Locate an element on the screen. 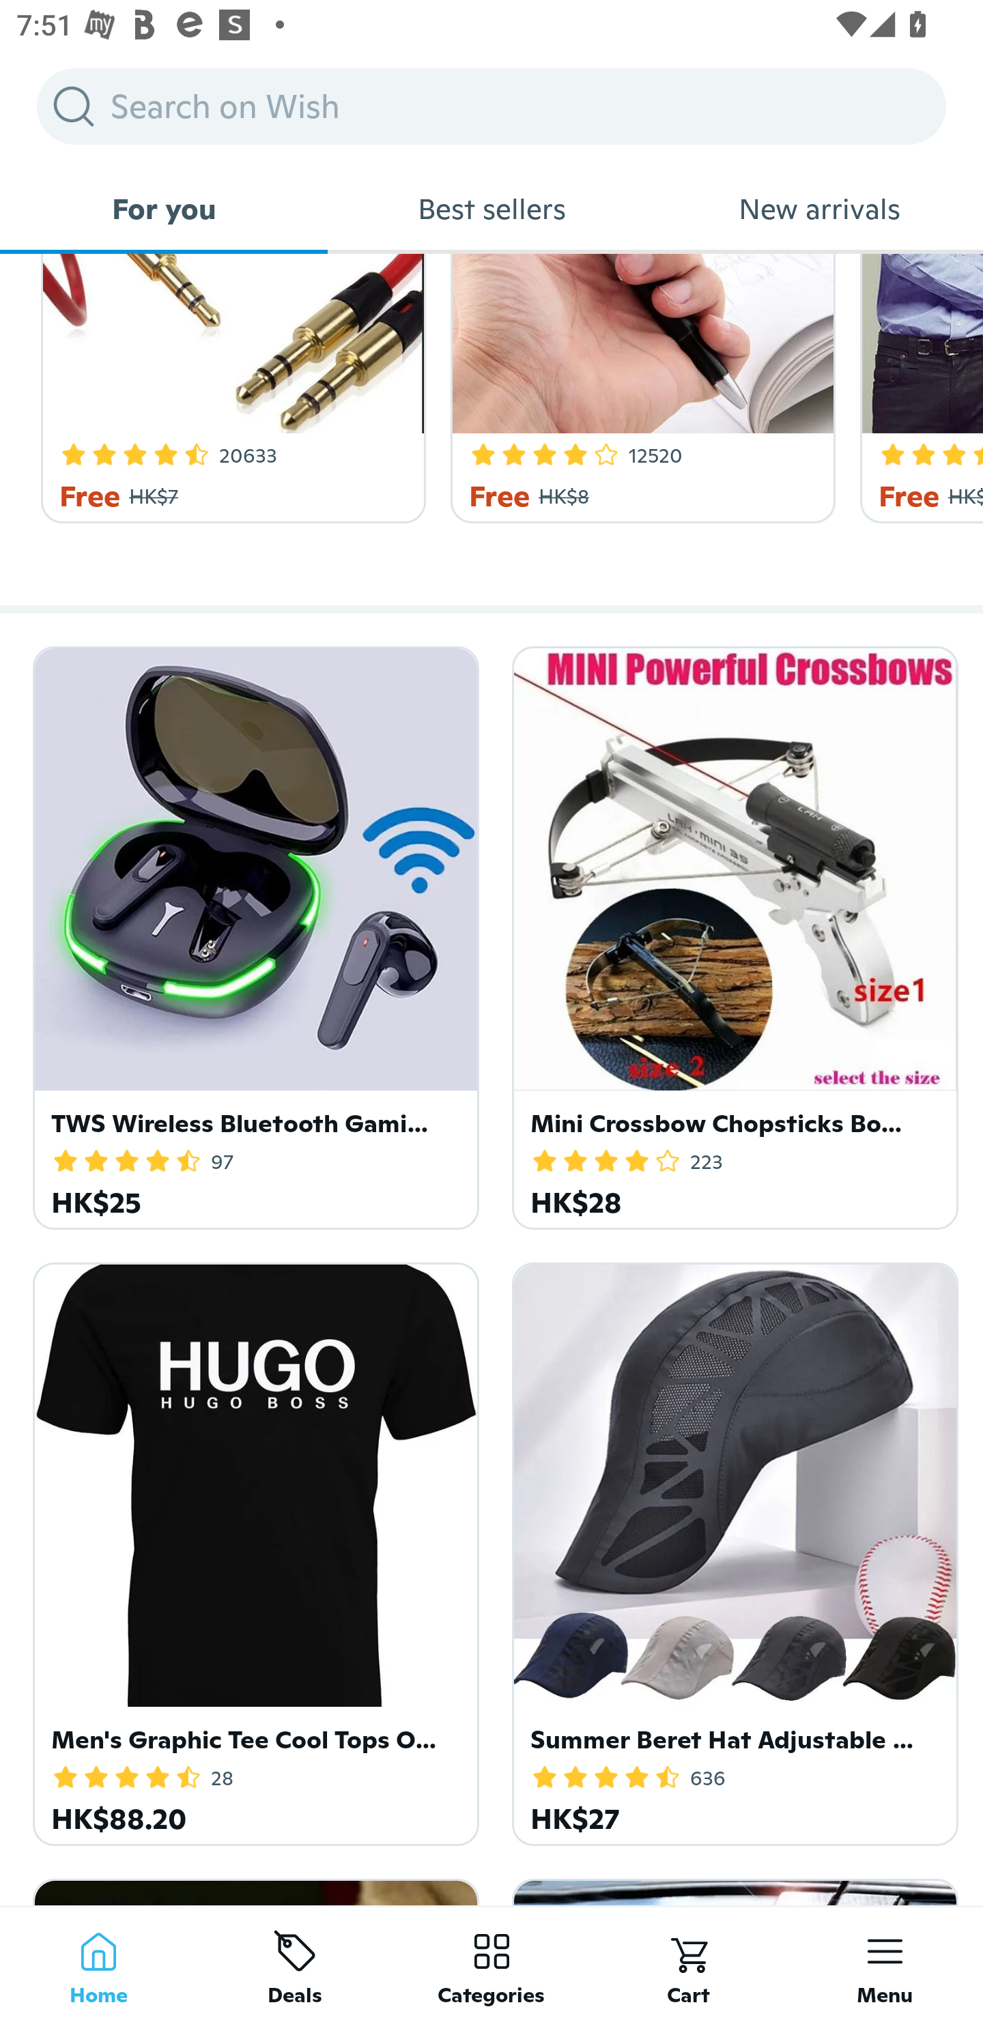 This screenshot has height=2020, width=983. For you is located at coordinates (164, 209).